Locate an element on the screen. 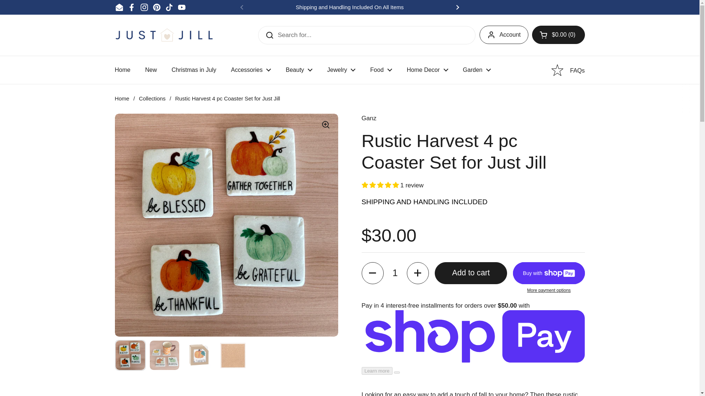  YouTube is located at coordinates (181, 7).